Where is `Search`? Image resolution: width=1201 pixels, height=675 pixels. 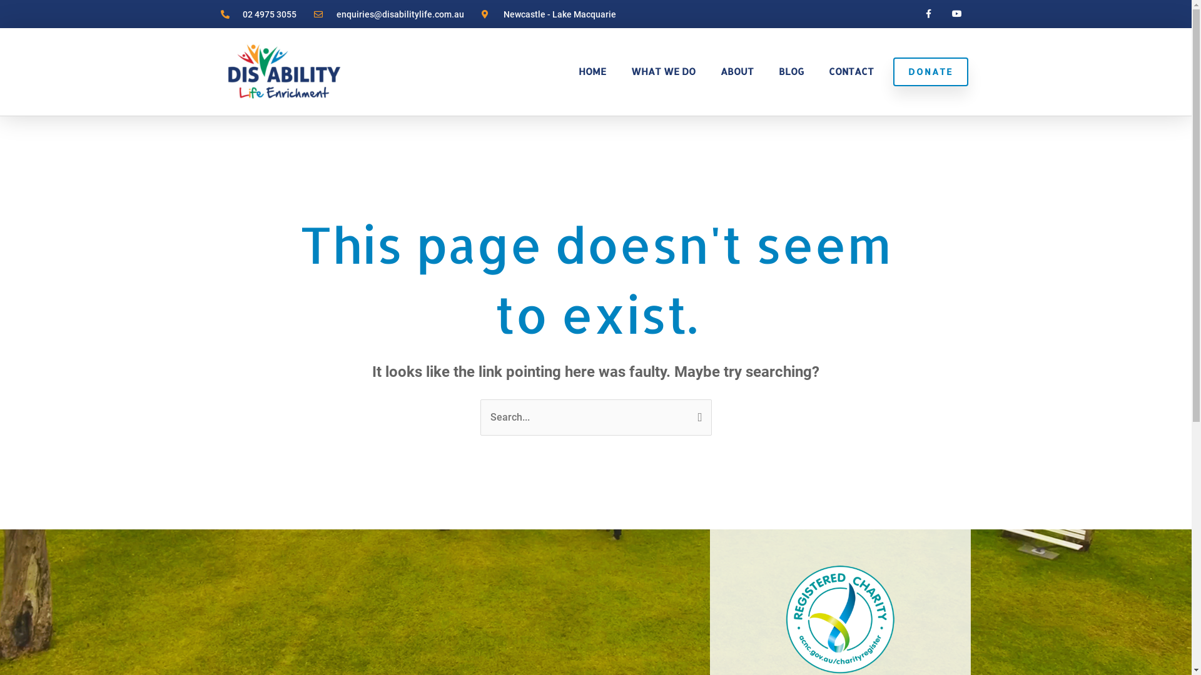 Search is located at coordinates (697, 411).